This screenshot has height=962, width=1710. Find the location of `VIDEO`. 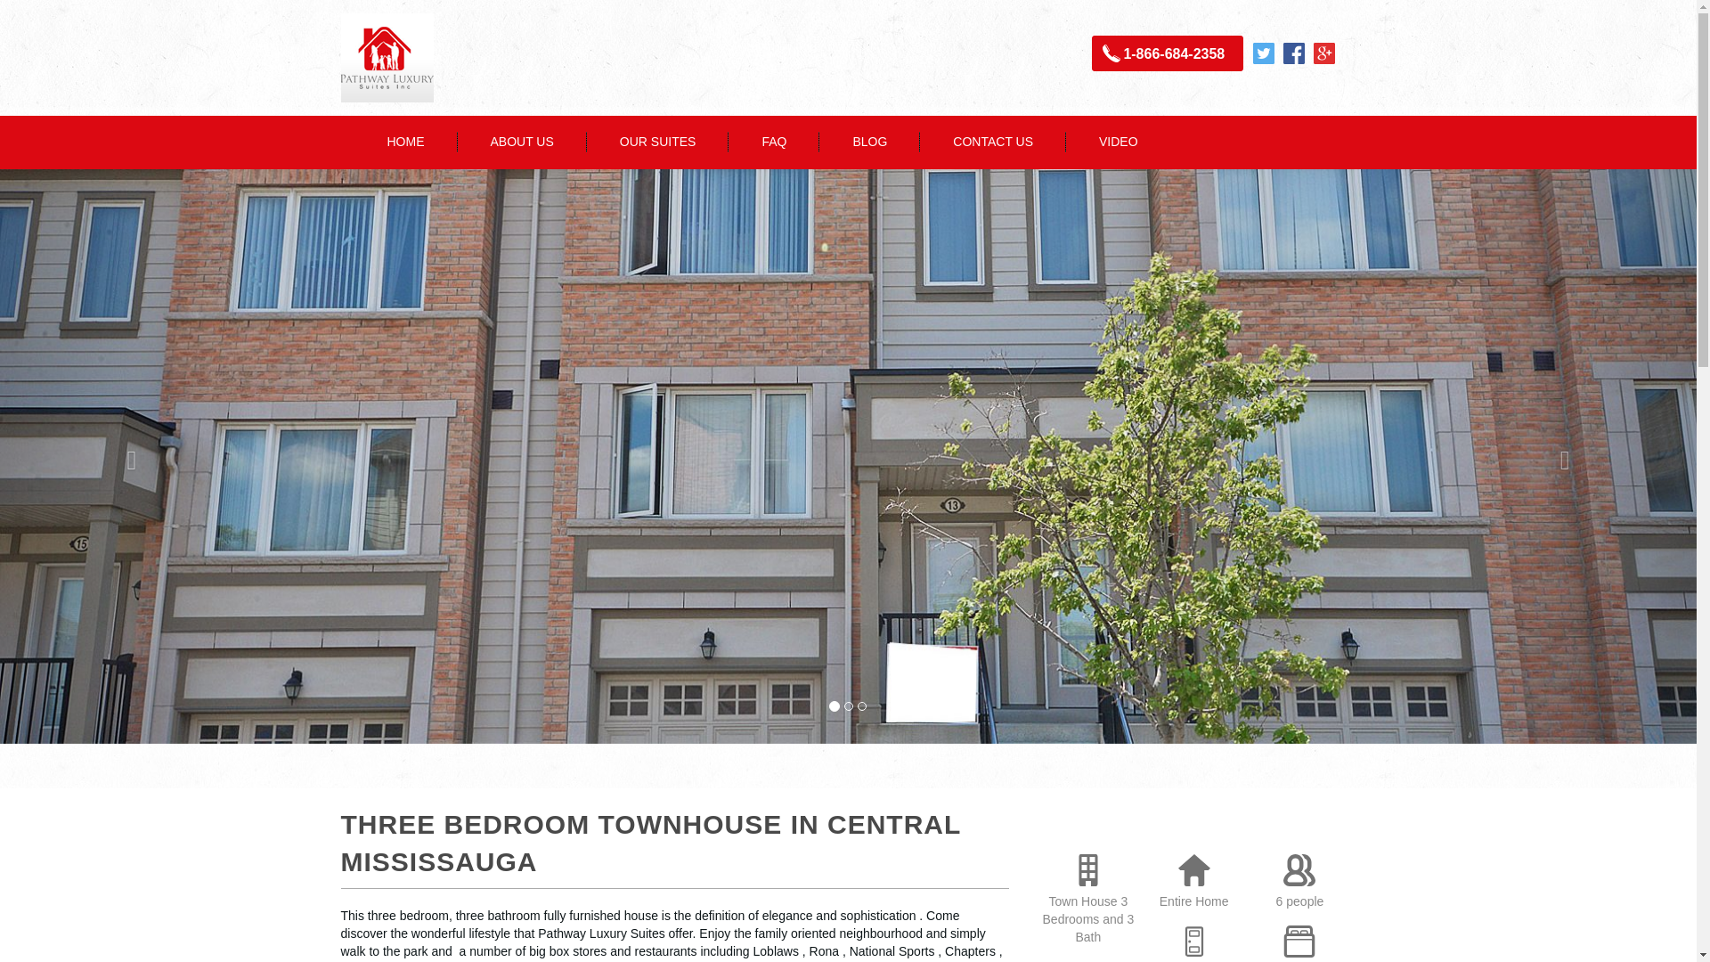

VIDEO is located at coordinates (1119, 143).